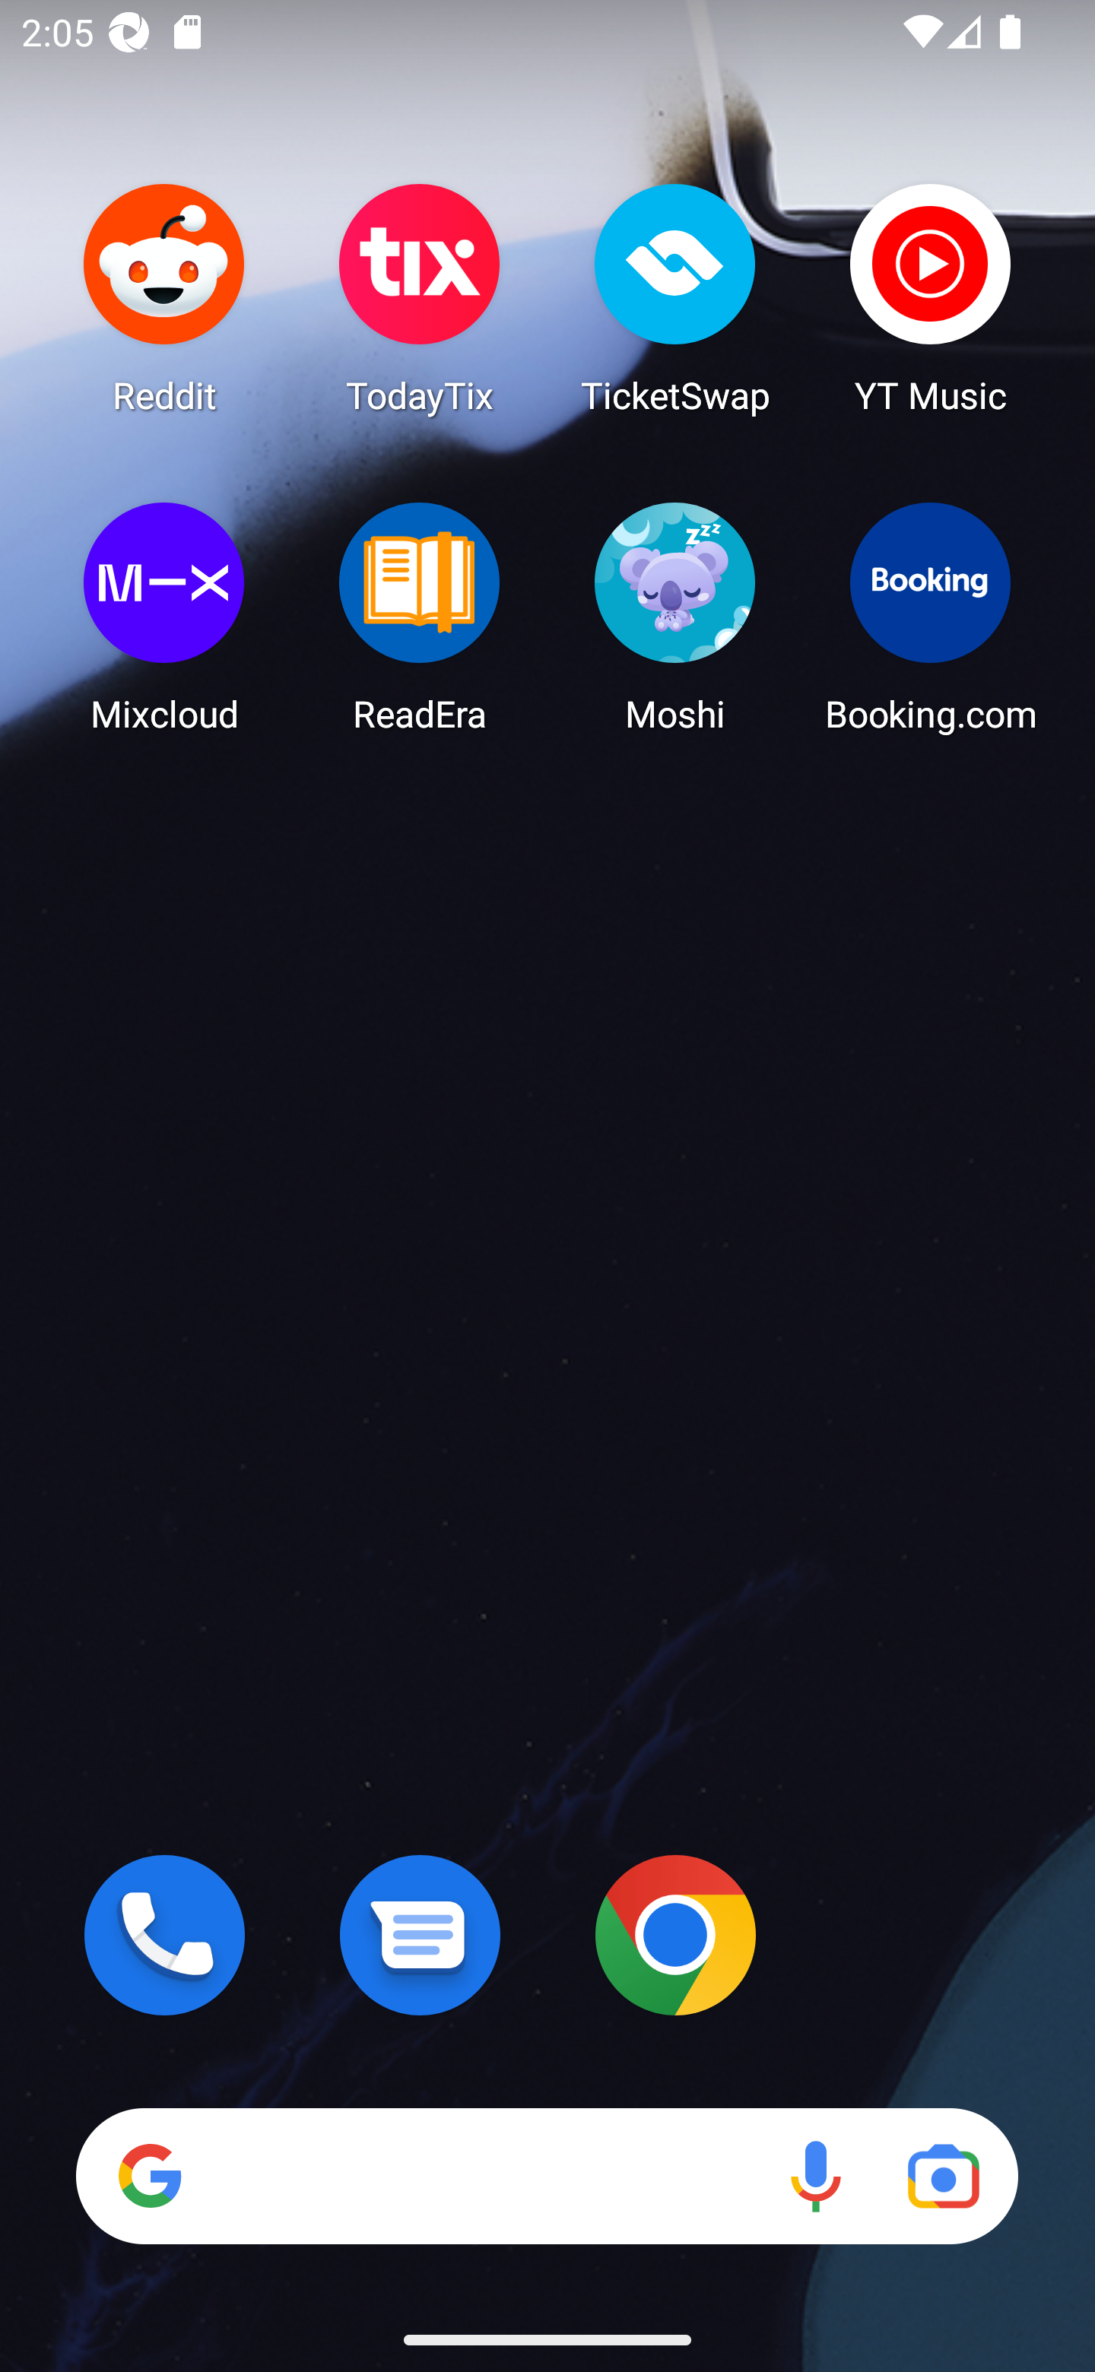 The image size is (1095, 2372). Describe the element at coordinates (164, 298) in the screenshot. I see `Reddit` at that location.